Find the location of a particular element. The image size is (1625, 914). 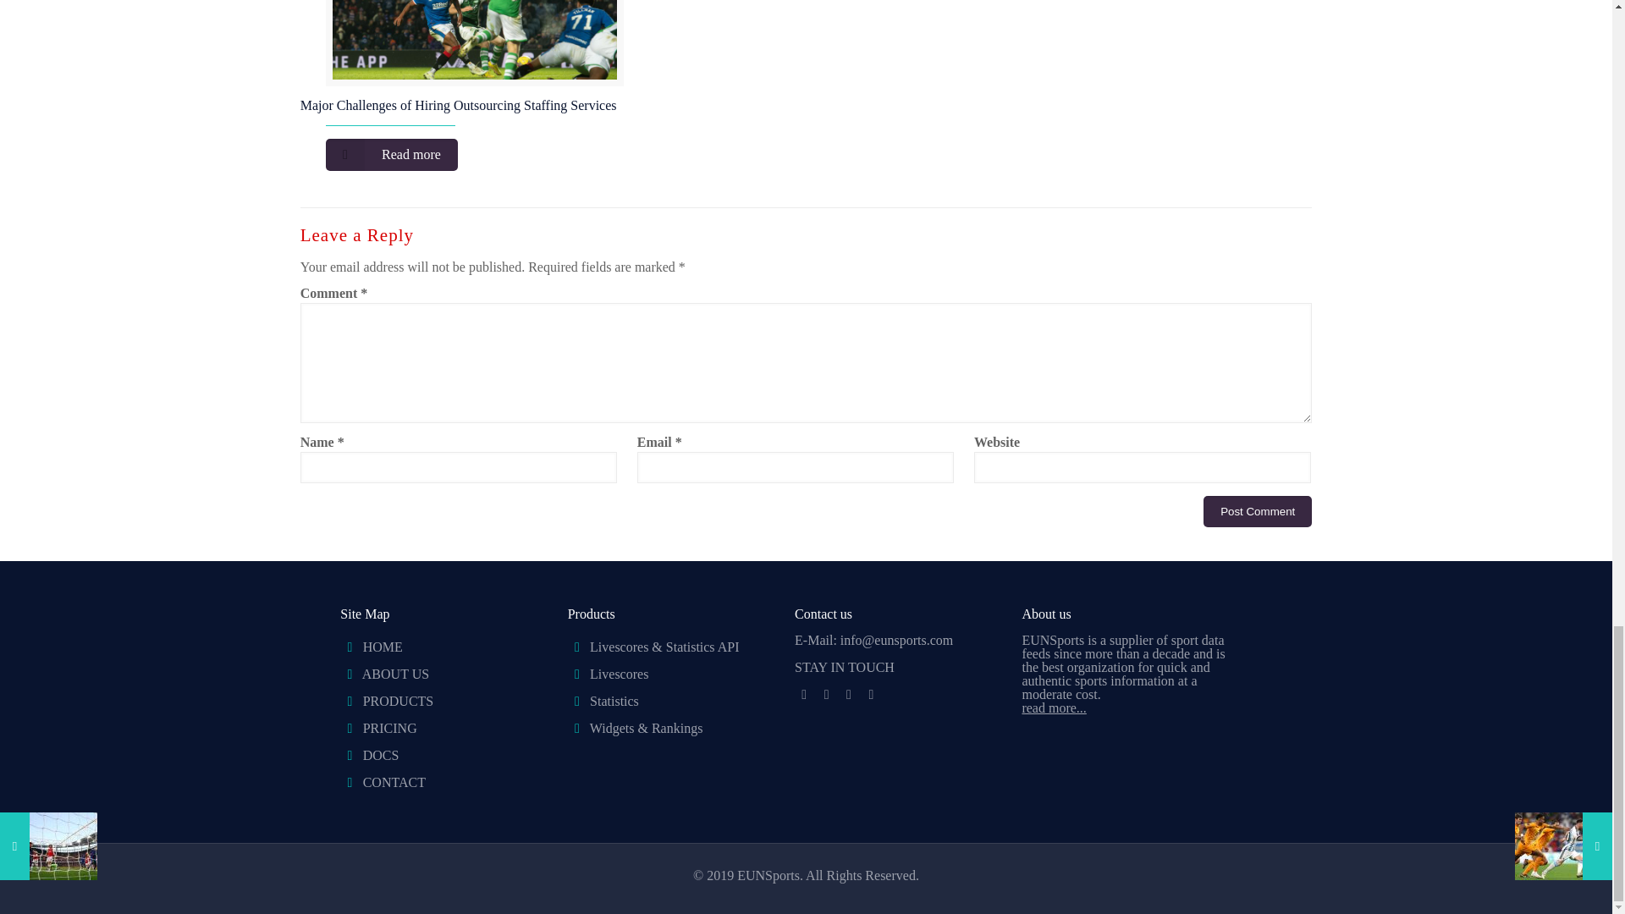

Read more is located at coordinates (392, 154).